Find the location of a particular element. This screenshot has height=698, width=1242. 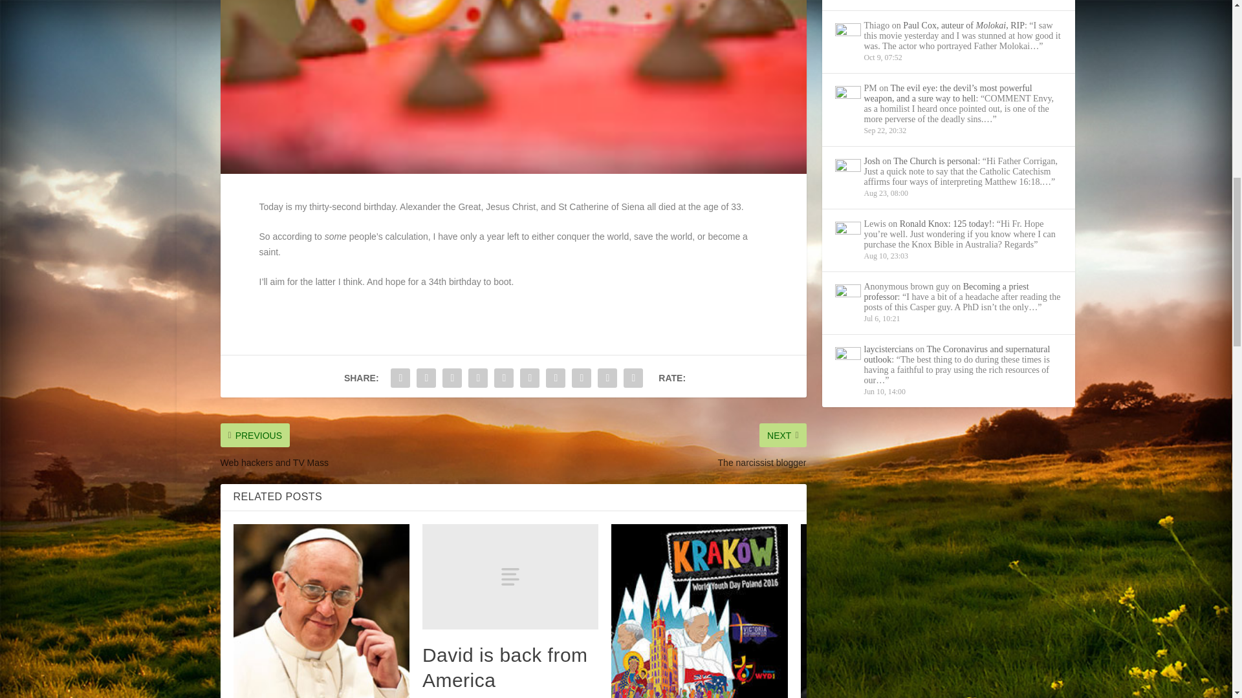

David is back from America is located at coordinates (510, 576).